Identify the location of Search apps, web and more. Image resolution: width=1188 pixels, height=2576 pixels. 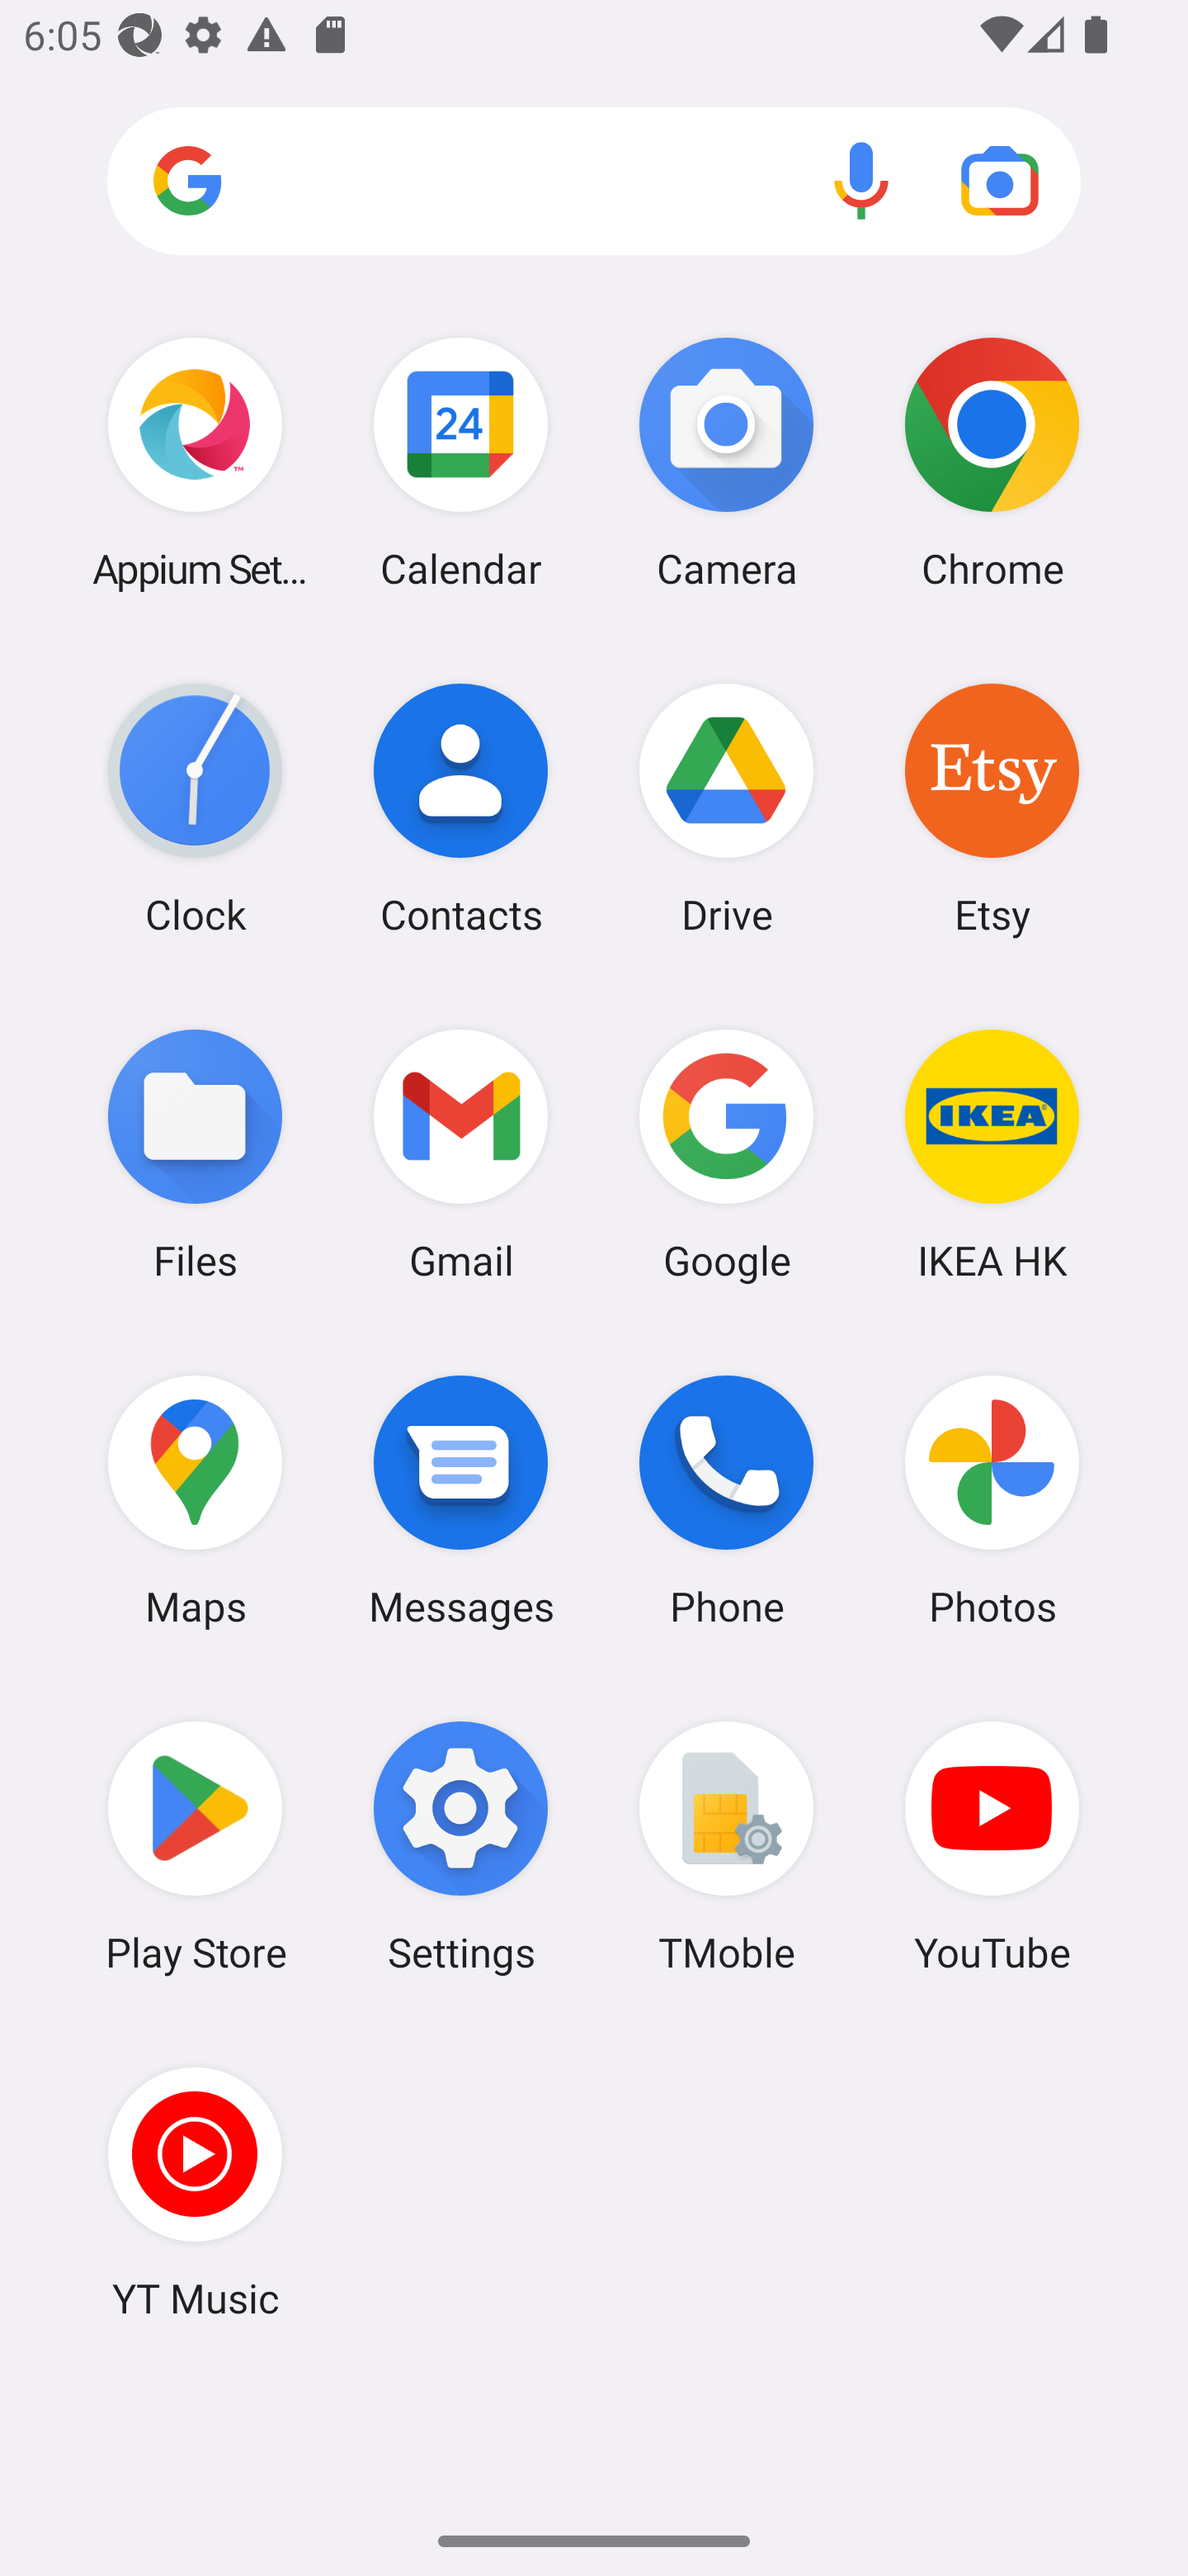
(594, 182).